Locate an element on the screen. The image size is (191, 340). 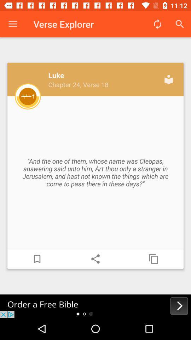
share quote is located at coordinates (95, 259).